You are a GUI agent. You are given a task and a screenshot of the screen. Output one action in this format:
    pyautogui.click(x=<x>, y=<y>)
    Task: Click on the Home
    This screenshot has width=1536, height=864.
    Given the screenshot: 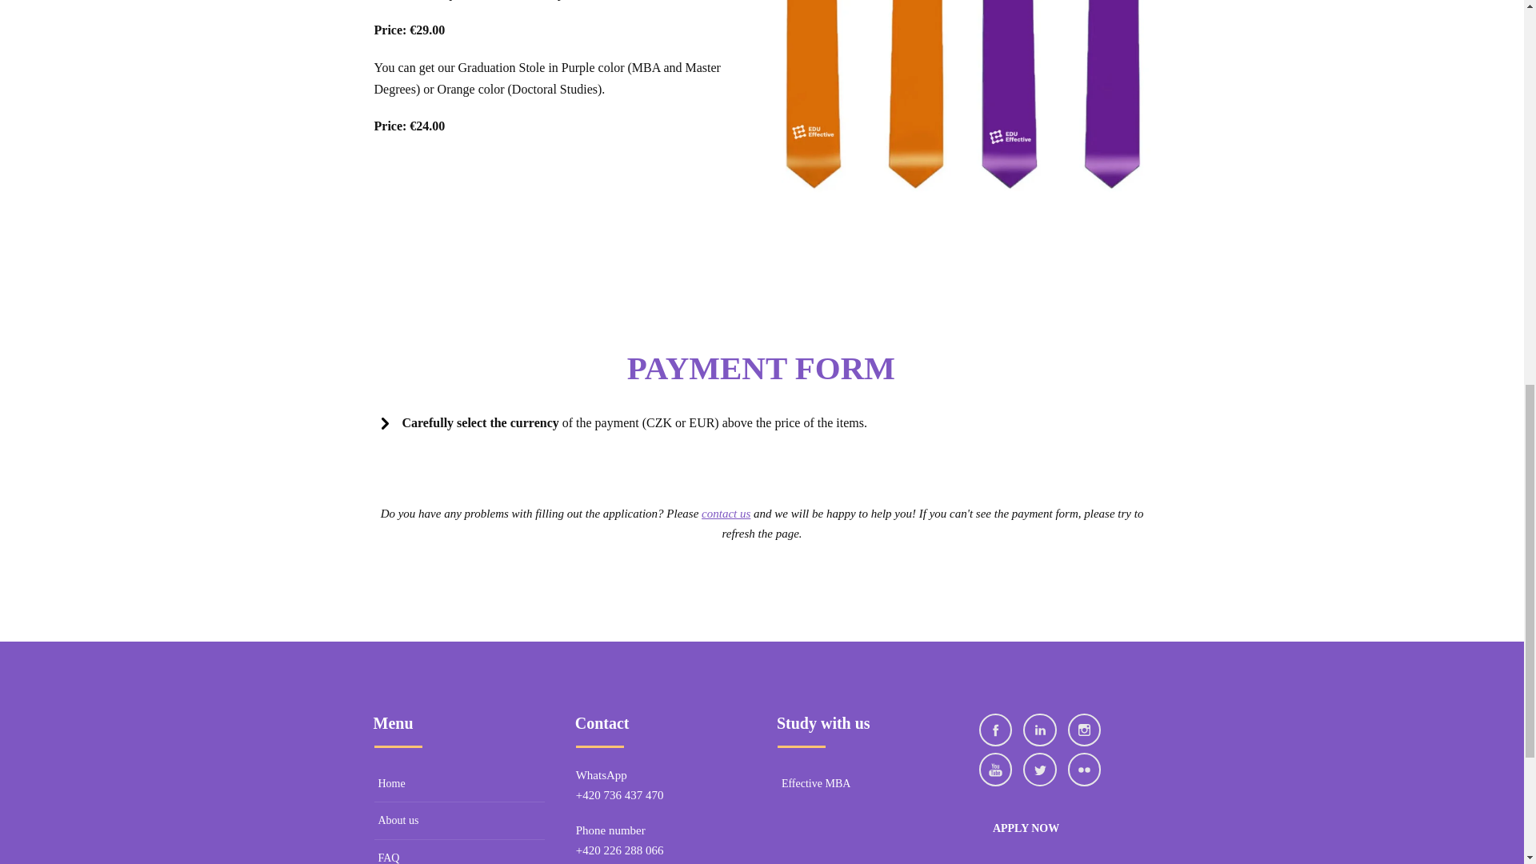 What is the action you would take?
    pyautogui.click(x=459, y=784)
    